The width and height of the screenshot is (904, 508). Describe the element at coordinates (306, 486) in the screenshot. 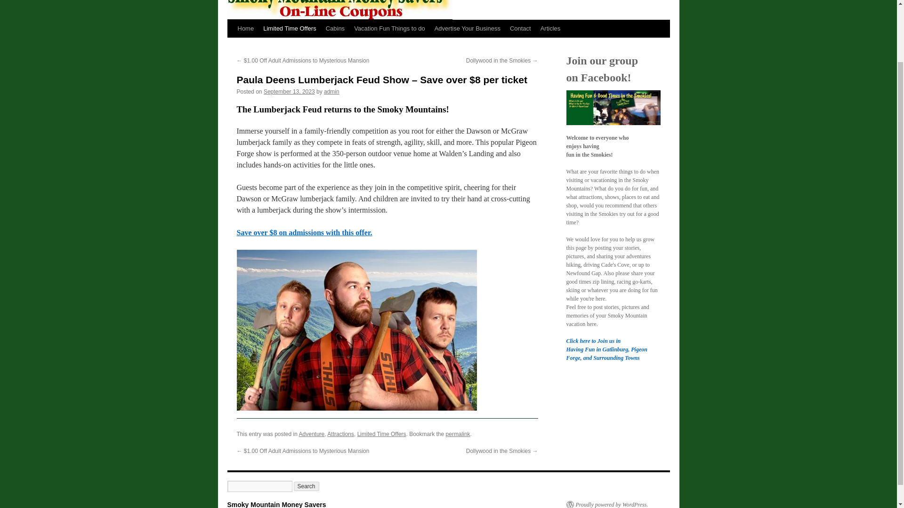

I see `Search` at that location.